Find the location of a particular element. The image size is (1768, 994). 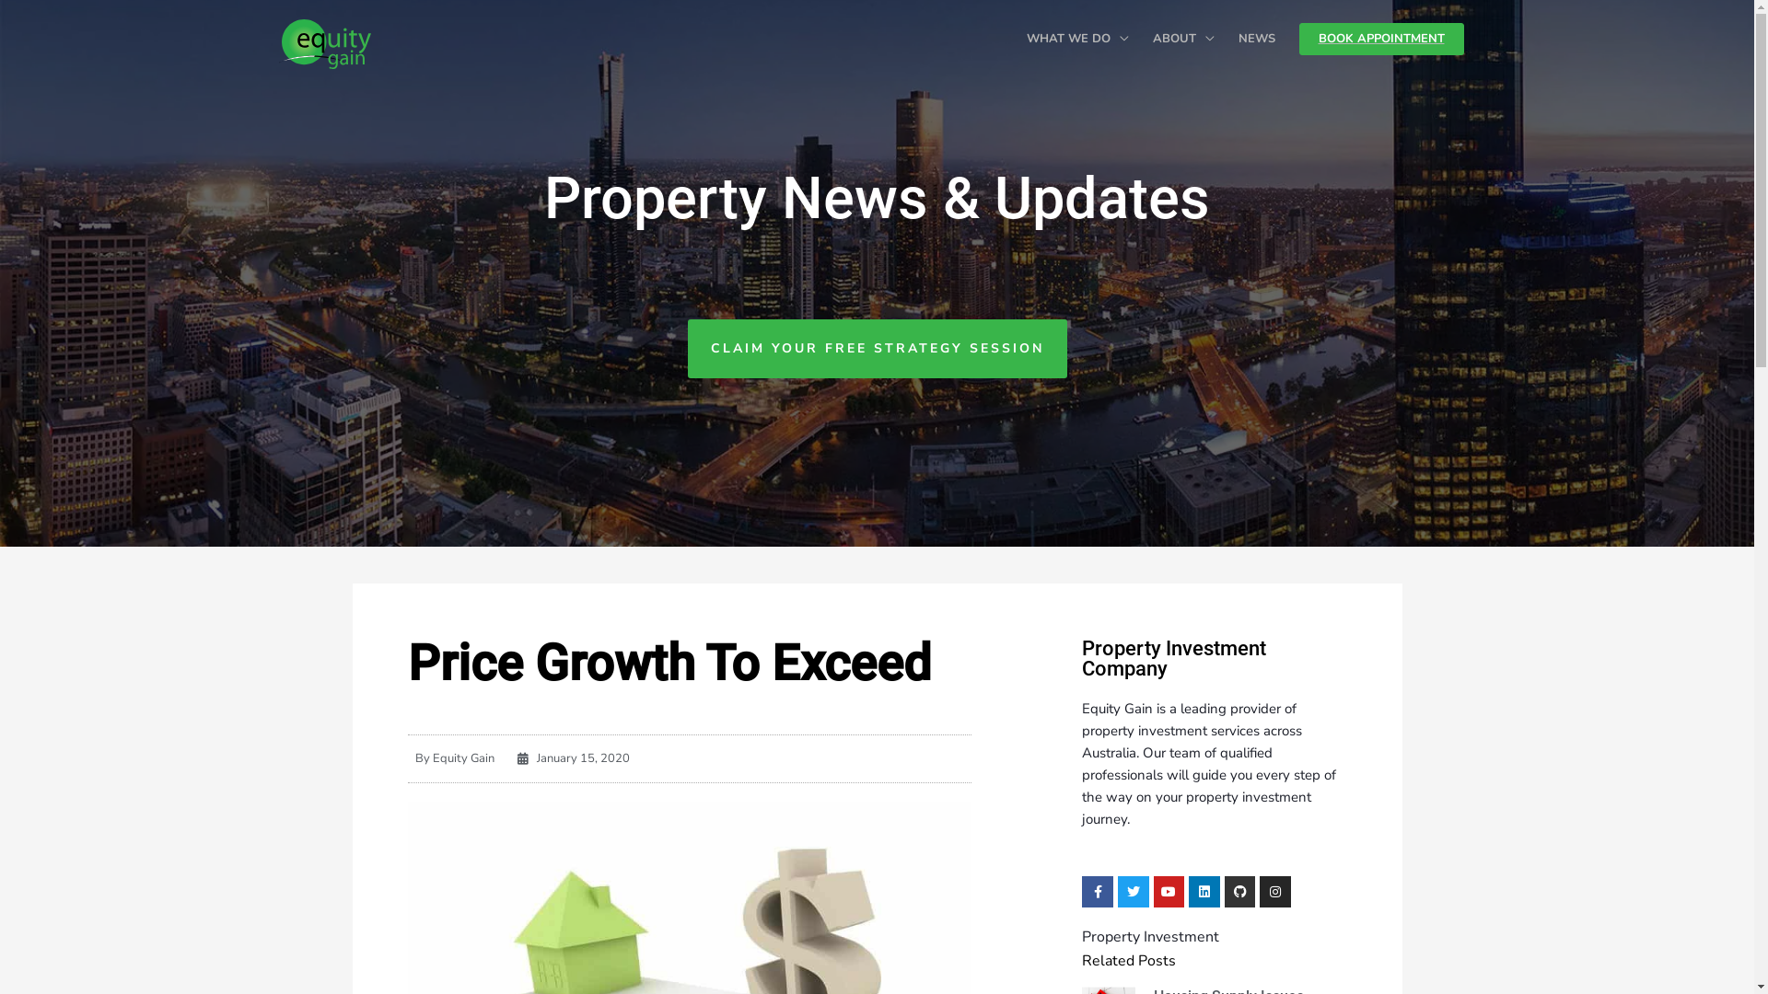

Property Investment is located at coordinates (1151, 937).